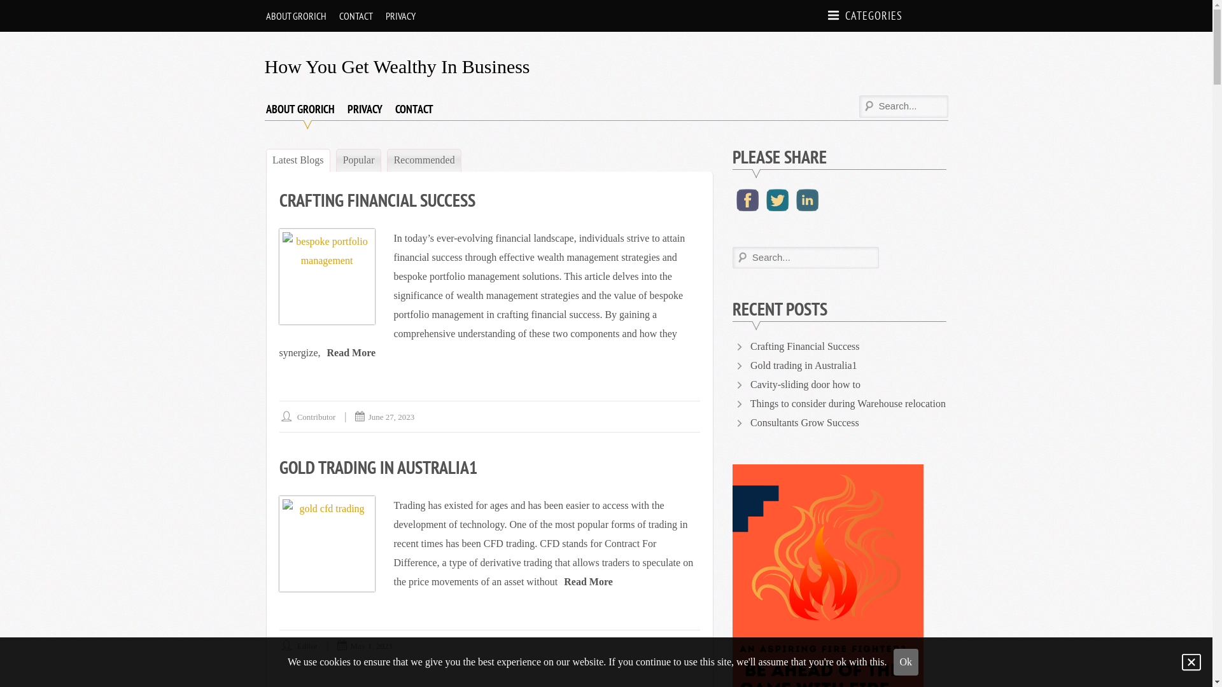 This screenshot has width=1222, height=687. I want to click on June 27, 2023, so click(392, 417).